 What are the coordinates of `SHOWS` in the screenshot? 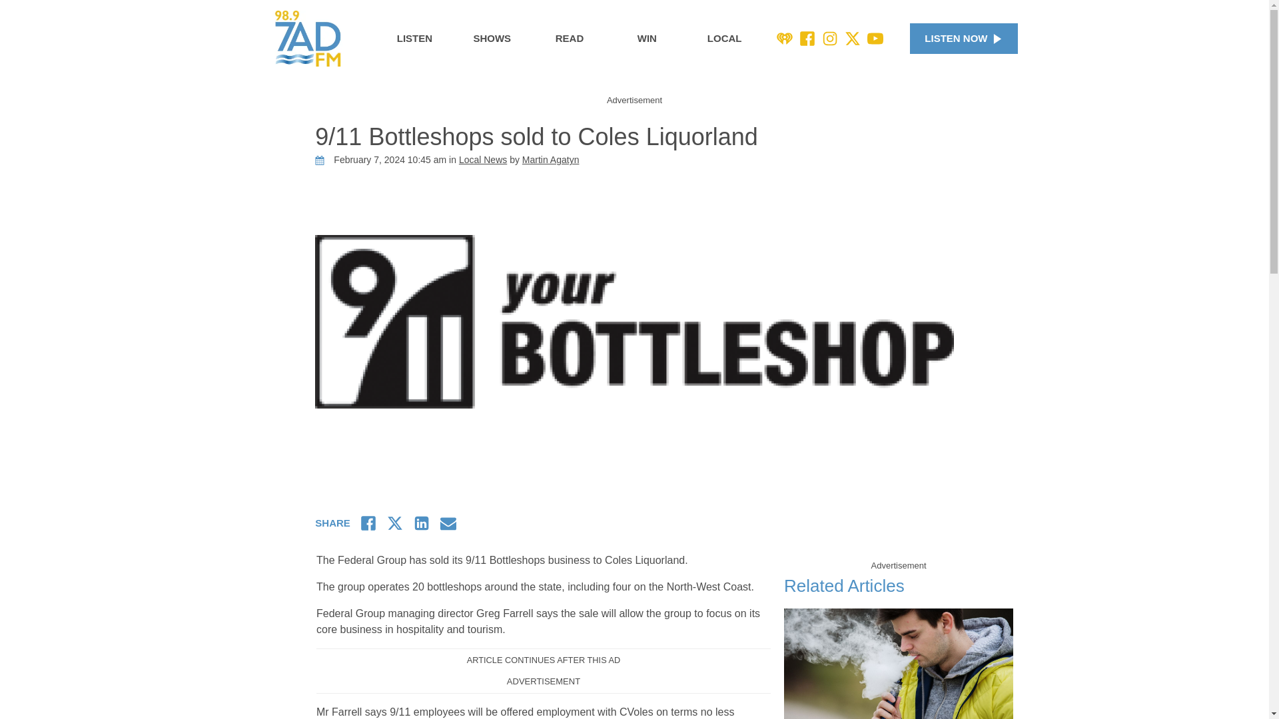 It's located at (492, 39).